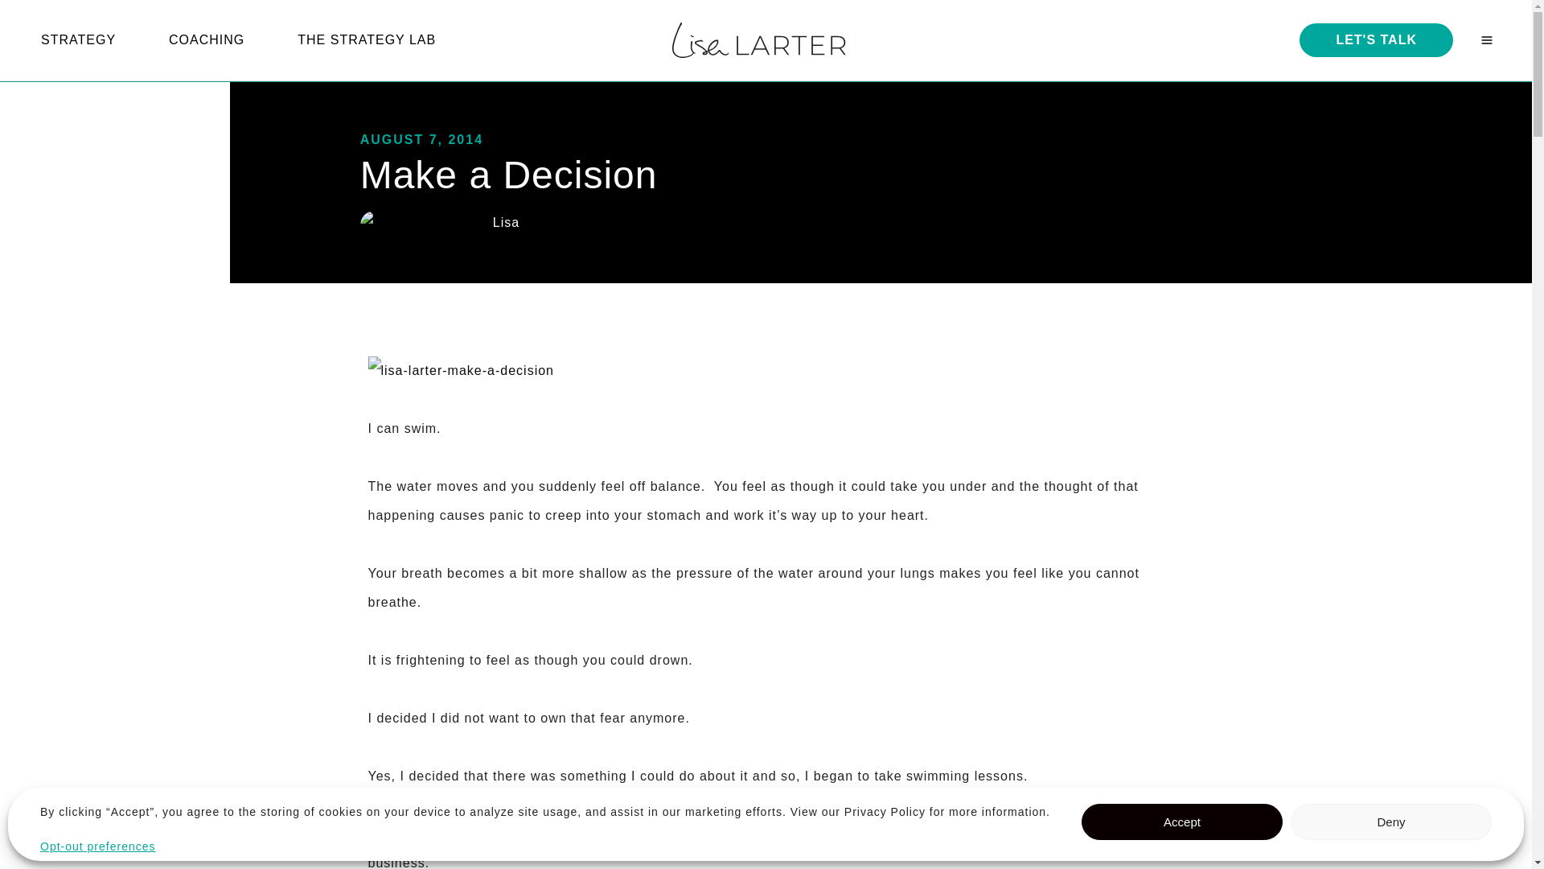  Describe the element at coordinates (1182, 822) in the screenshot. I see `Accept` at that location.